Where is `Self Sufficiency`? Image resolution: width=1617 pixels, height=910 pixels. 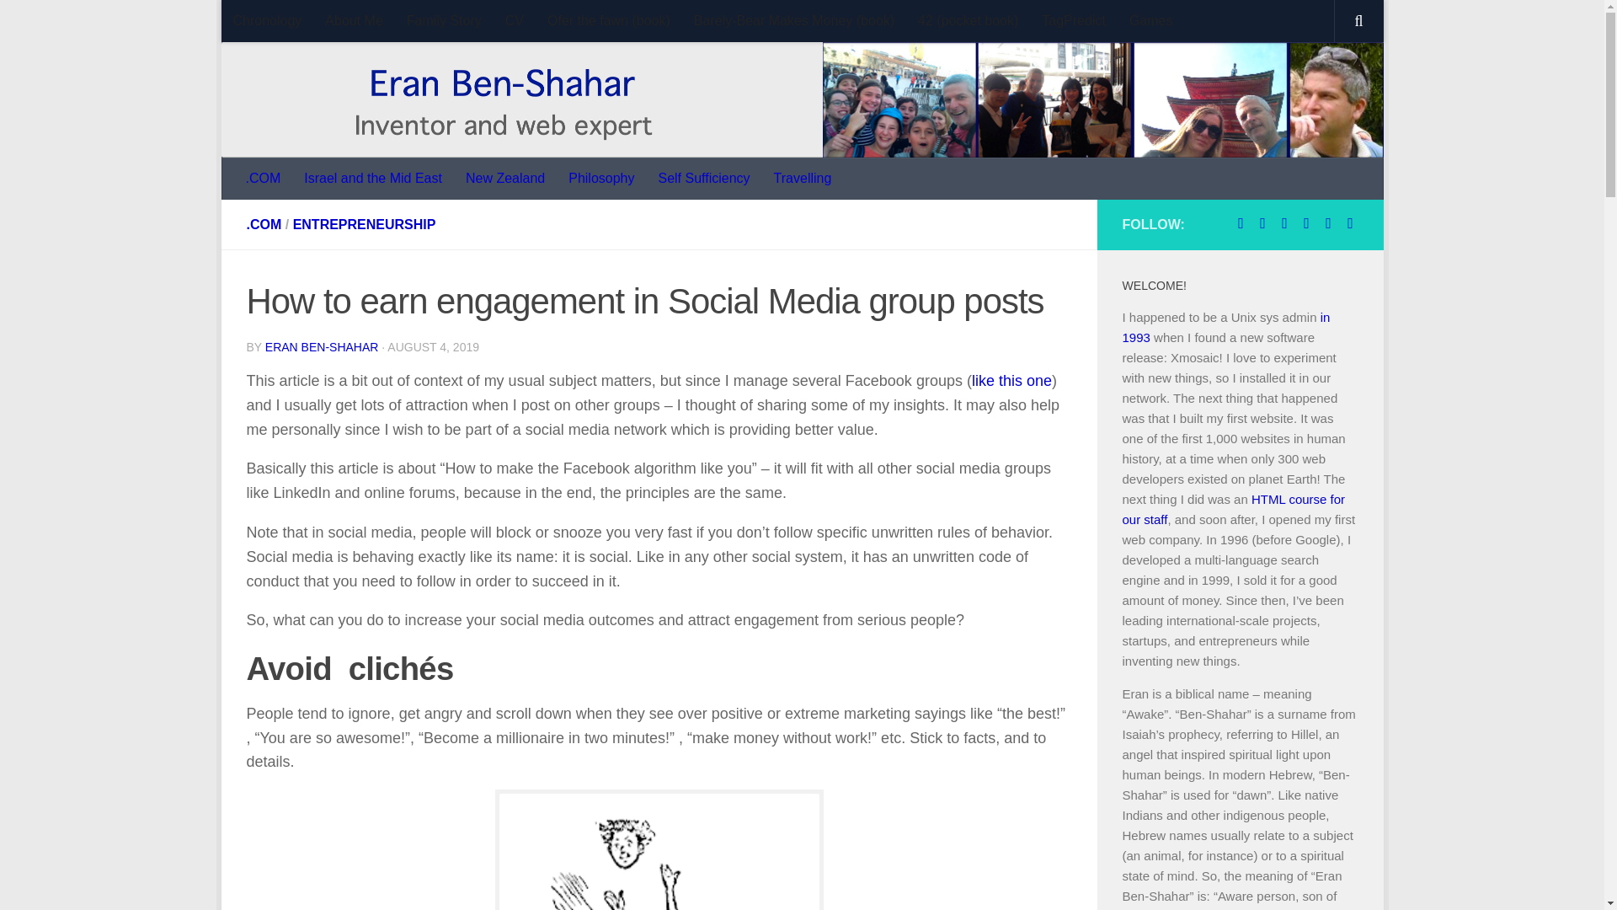 Self Sufficiency is located at coordinates (703, 178).